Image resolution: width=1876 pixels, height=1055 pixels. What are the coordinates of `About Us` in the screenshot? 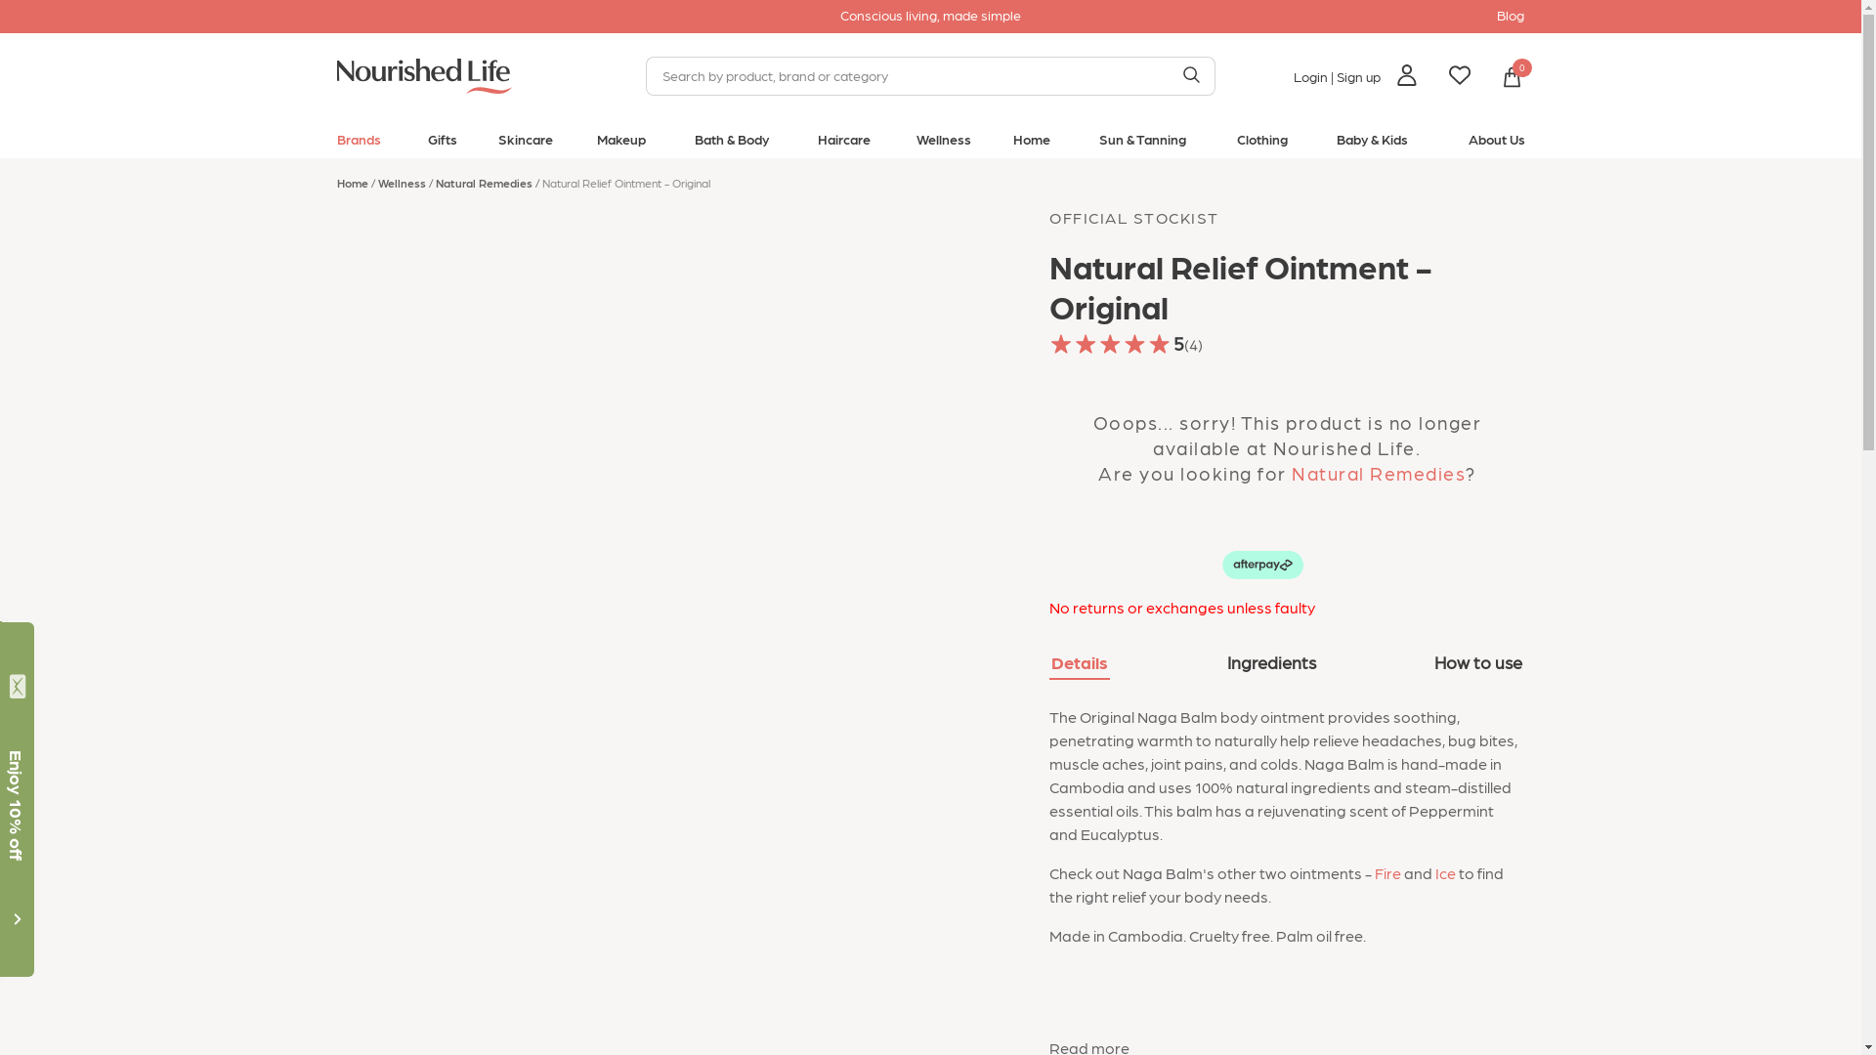 It's located at (1496, 144).